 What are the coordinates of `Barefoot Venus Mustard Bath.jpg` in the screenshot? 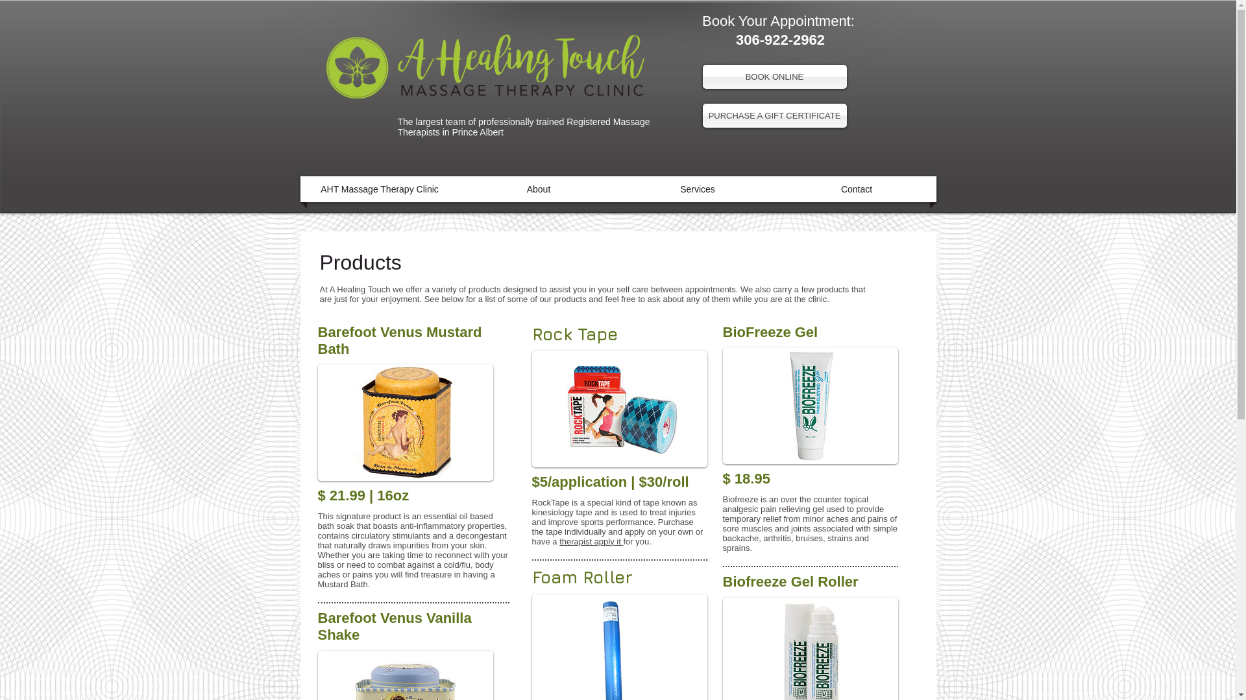 It's located at (405, 423).